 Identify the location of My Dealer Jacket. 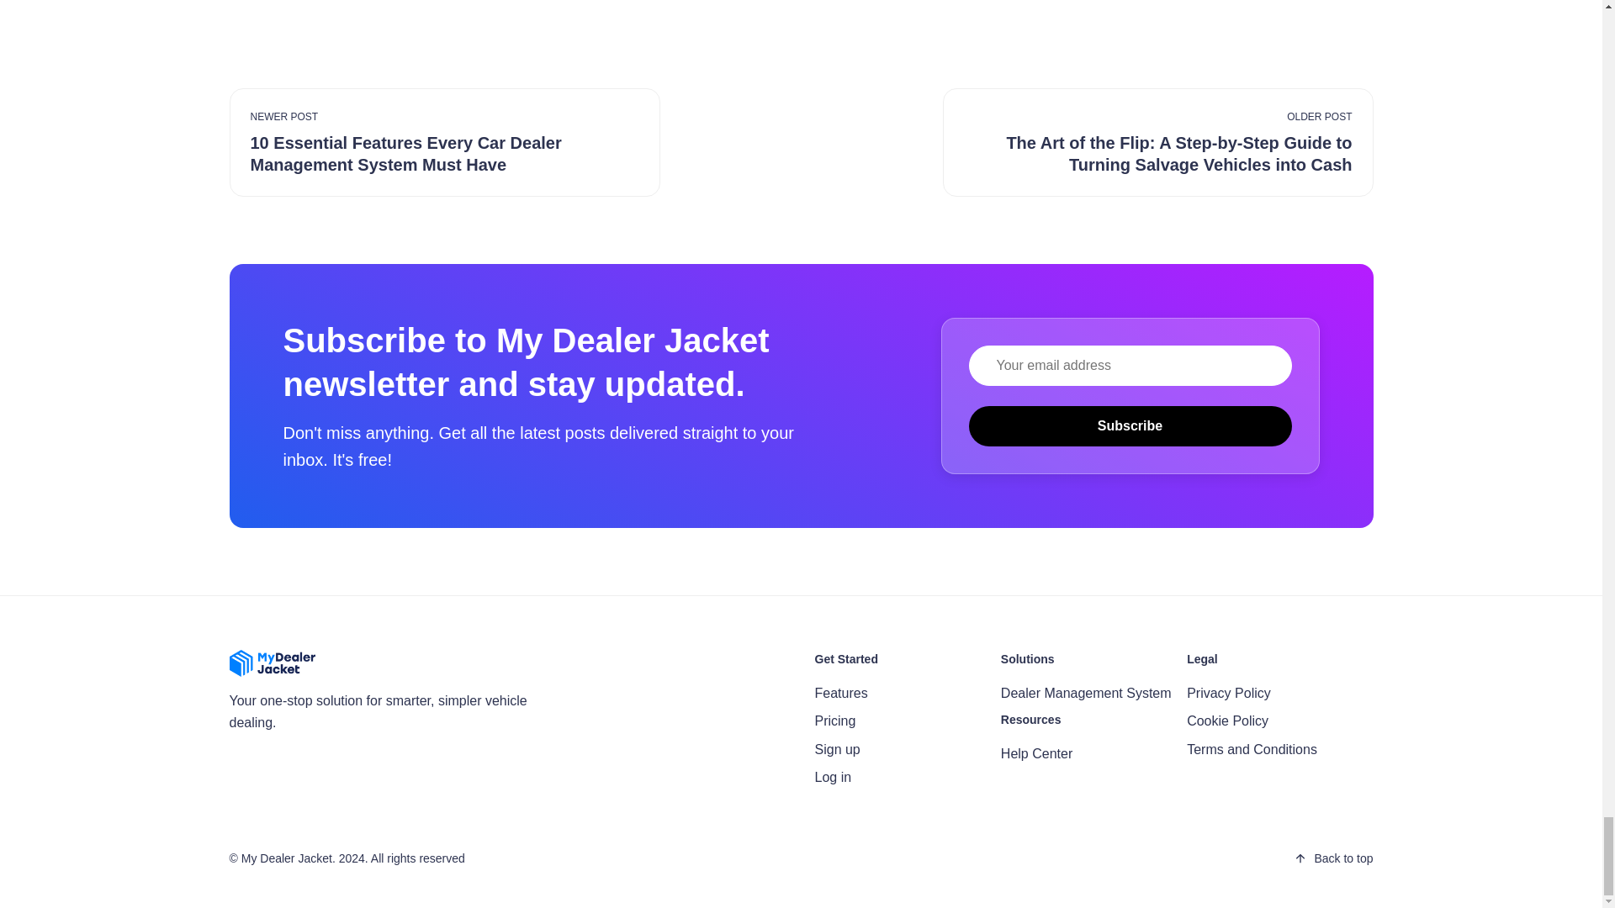
(286, 858).